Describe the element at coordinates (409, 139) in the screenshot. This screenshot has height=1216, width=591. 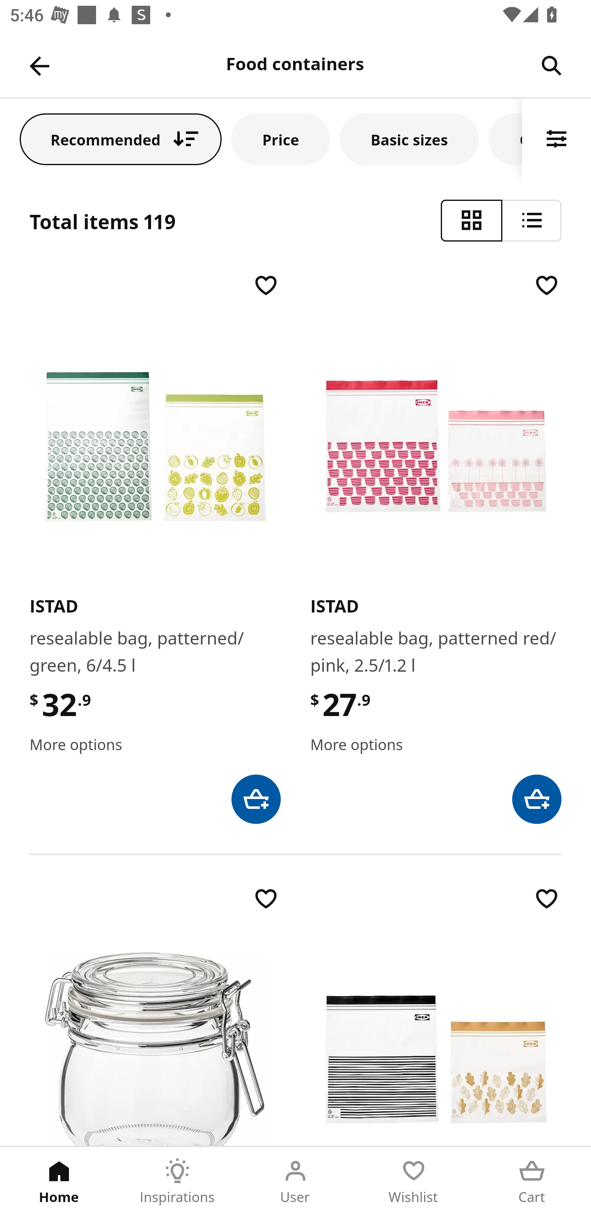
I see `Basic sizes` at that location.